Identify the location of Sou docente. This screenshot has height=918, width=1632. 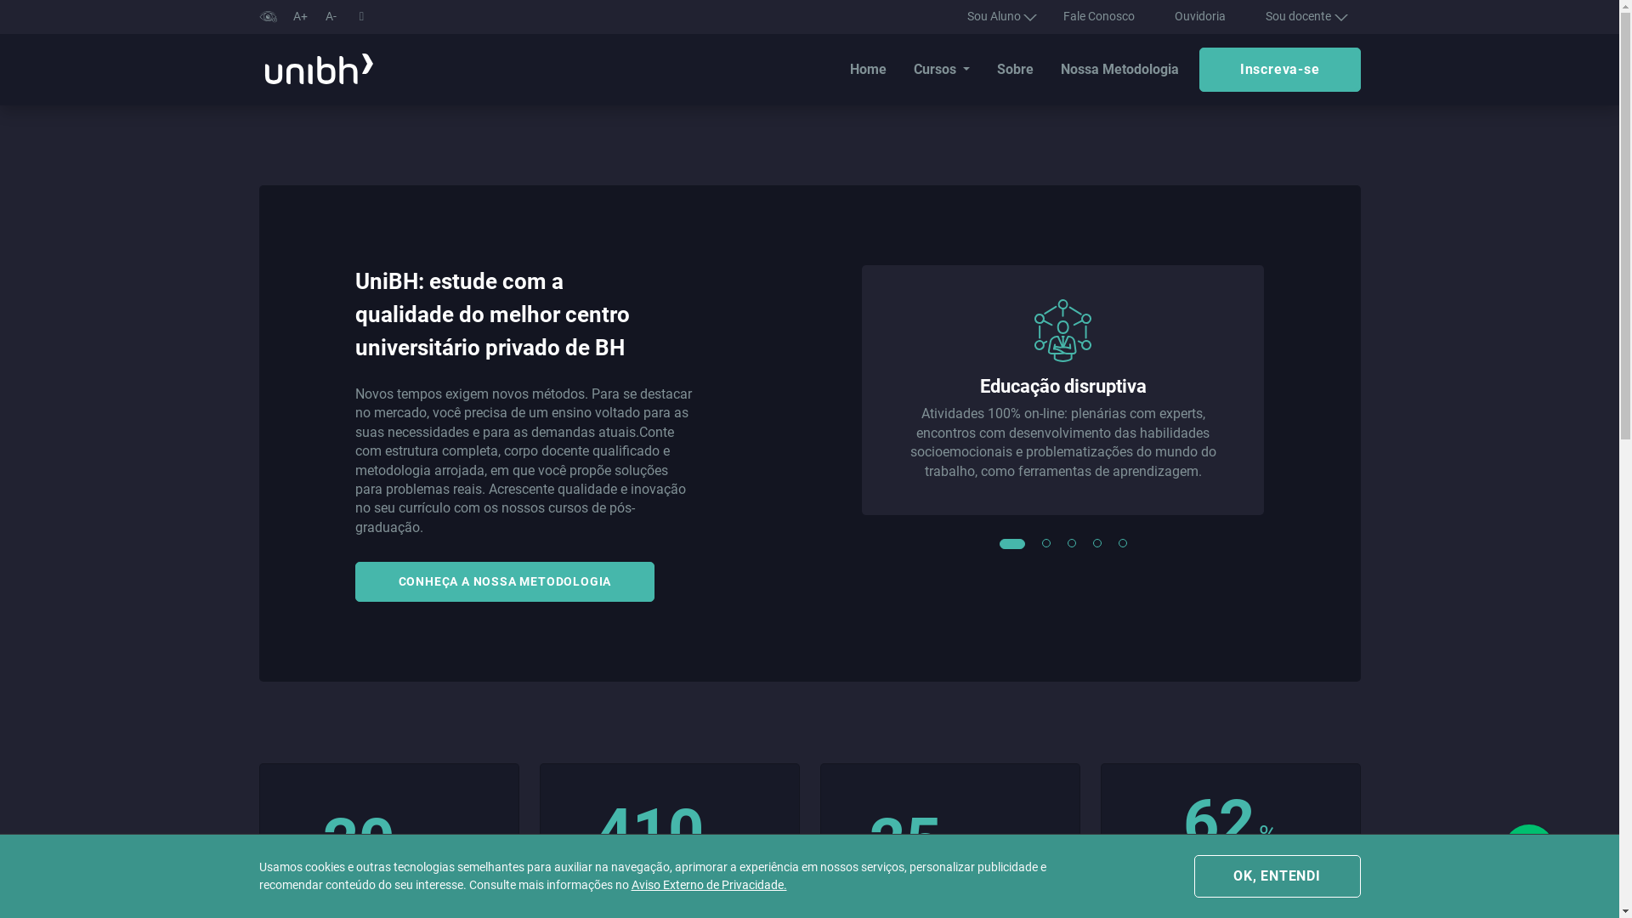
(1300, 17).